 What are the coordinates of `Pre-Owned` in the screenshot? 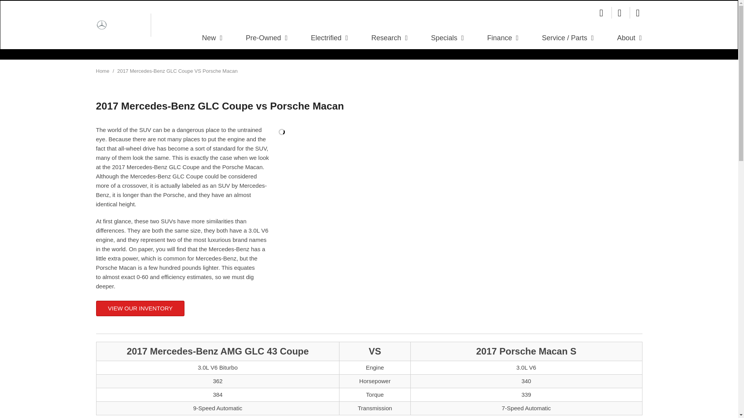 It's located at (267, 38).